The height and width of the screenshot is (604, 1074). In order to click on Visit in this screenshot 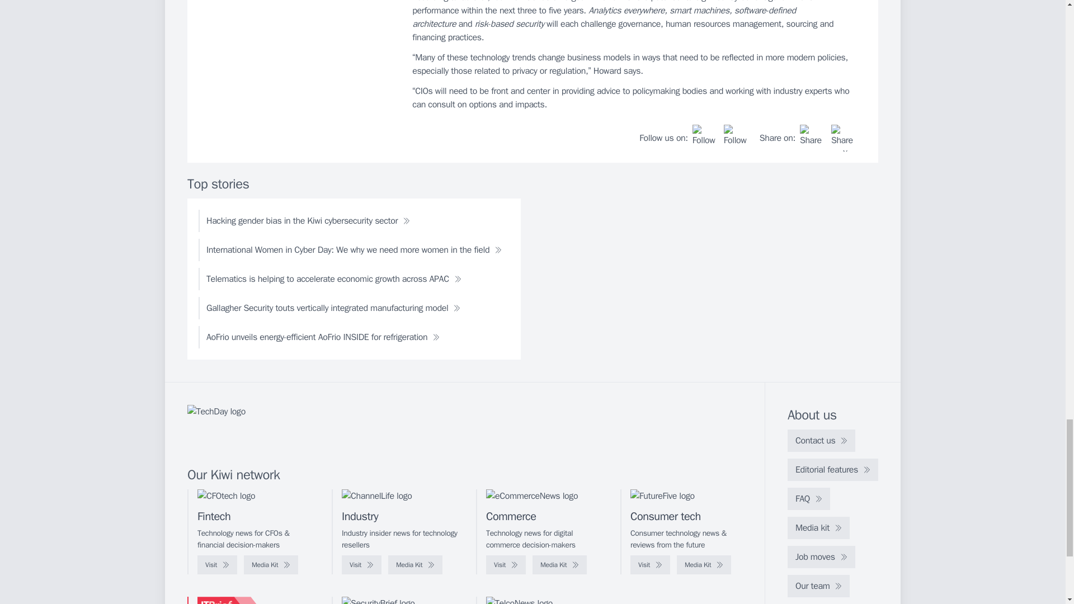, I will do `click(361, 565)`.